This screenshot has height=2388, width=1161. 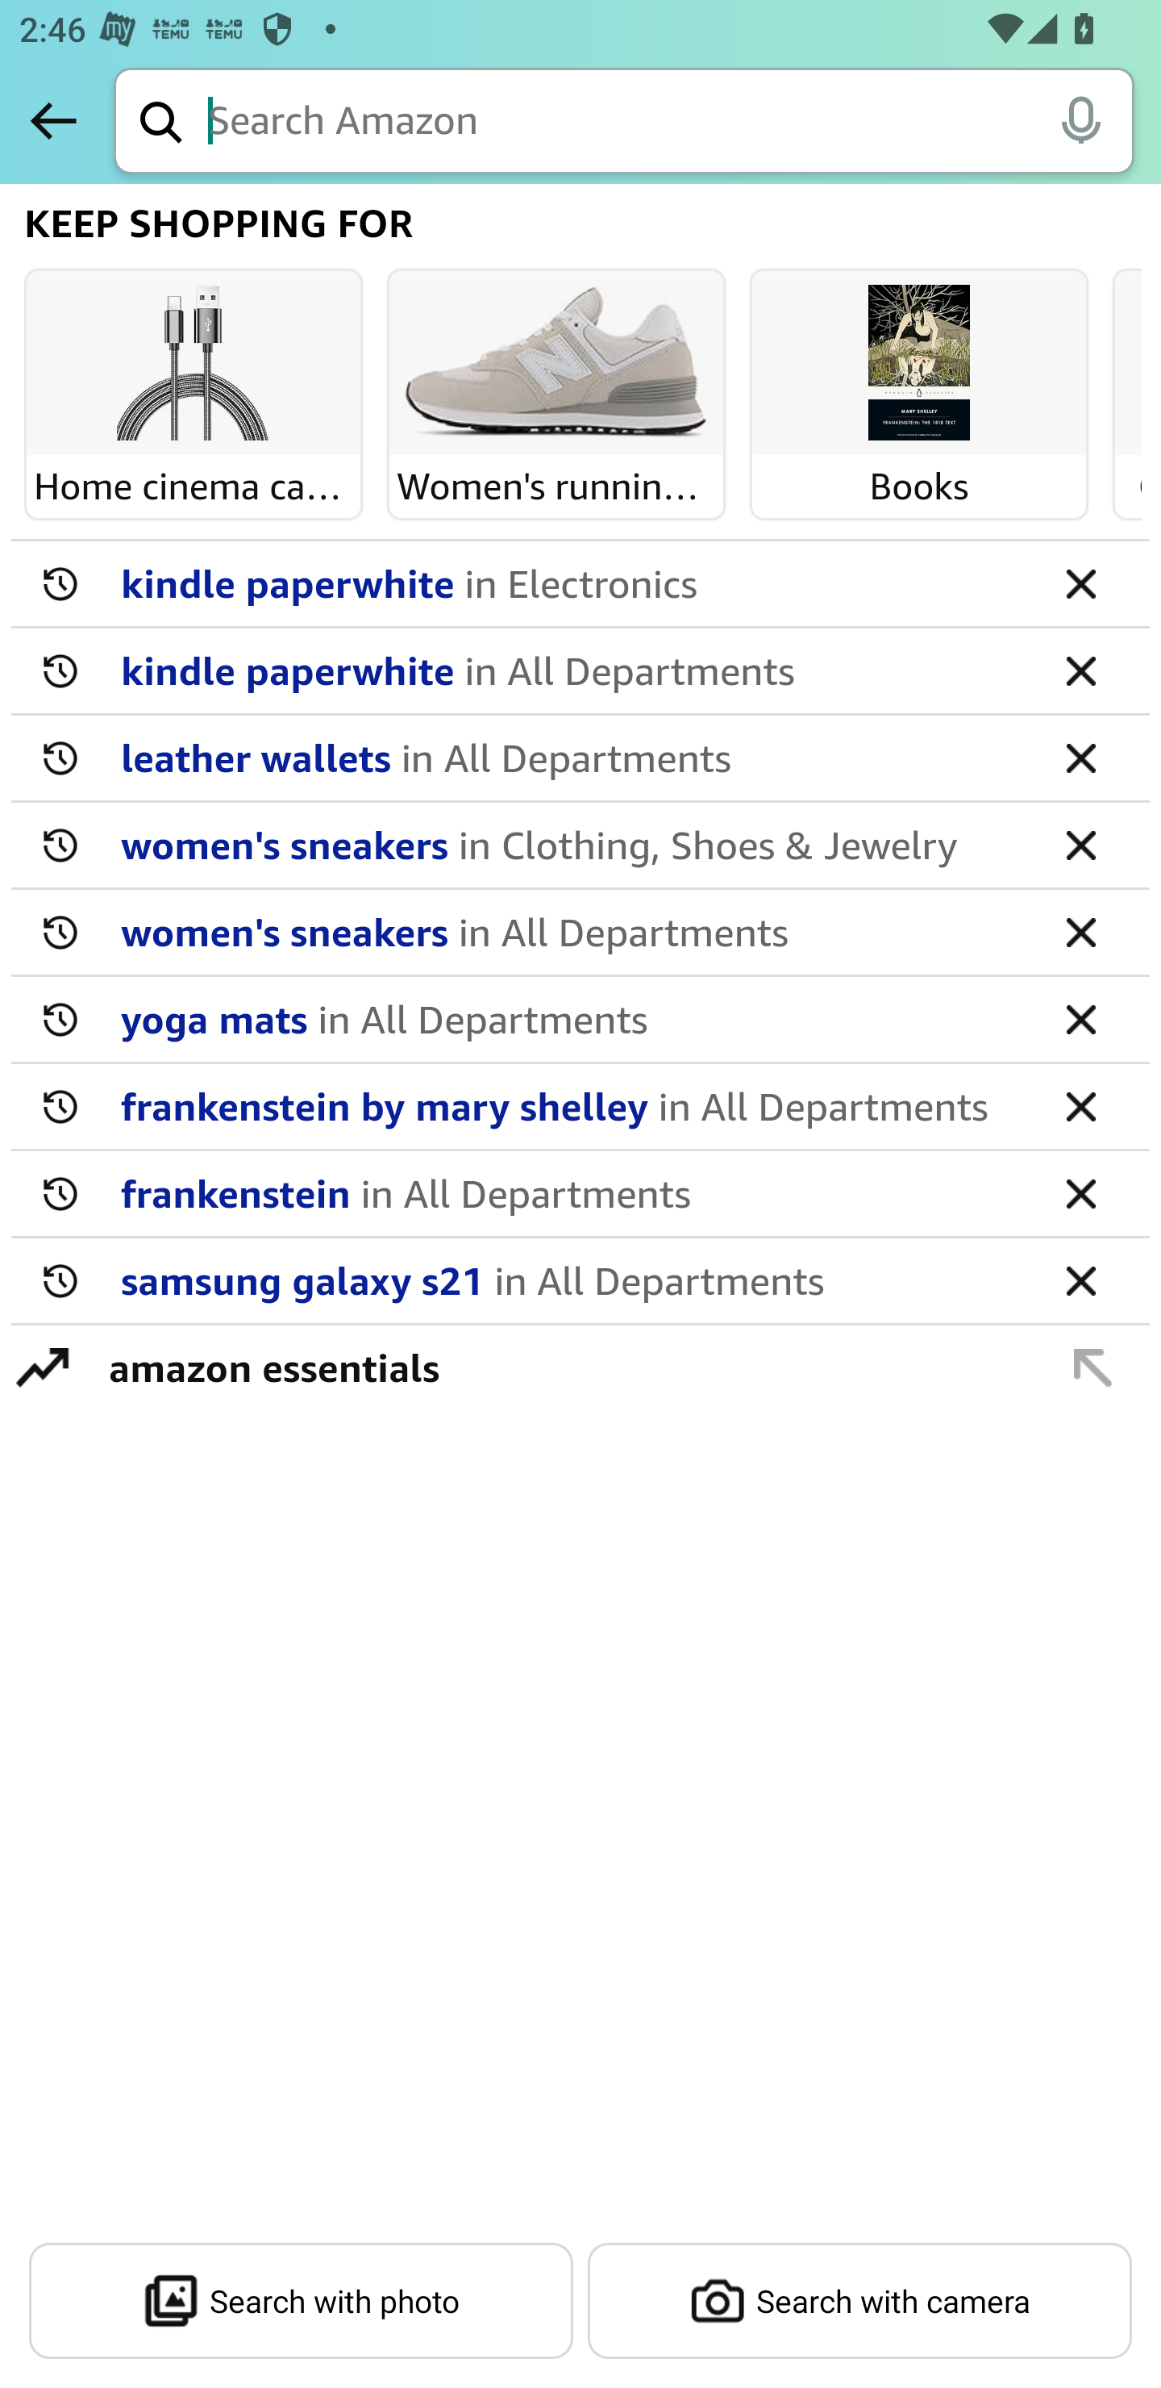 What do you see at coordinates (1080, 1280) in the screenshot?
I see `delete` at bounding box center [1080, 1280].